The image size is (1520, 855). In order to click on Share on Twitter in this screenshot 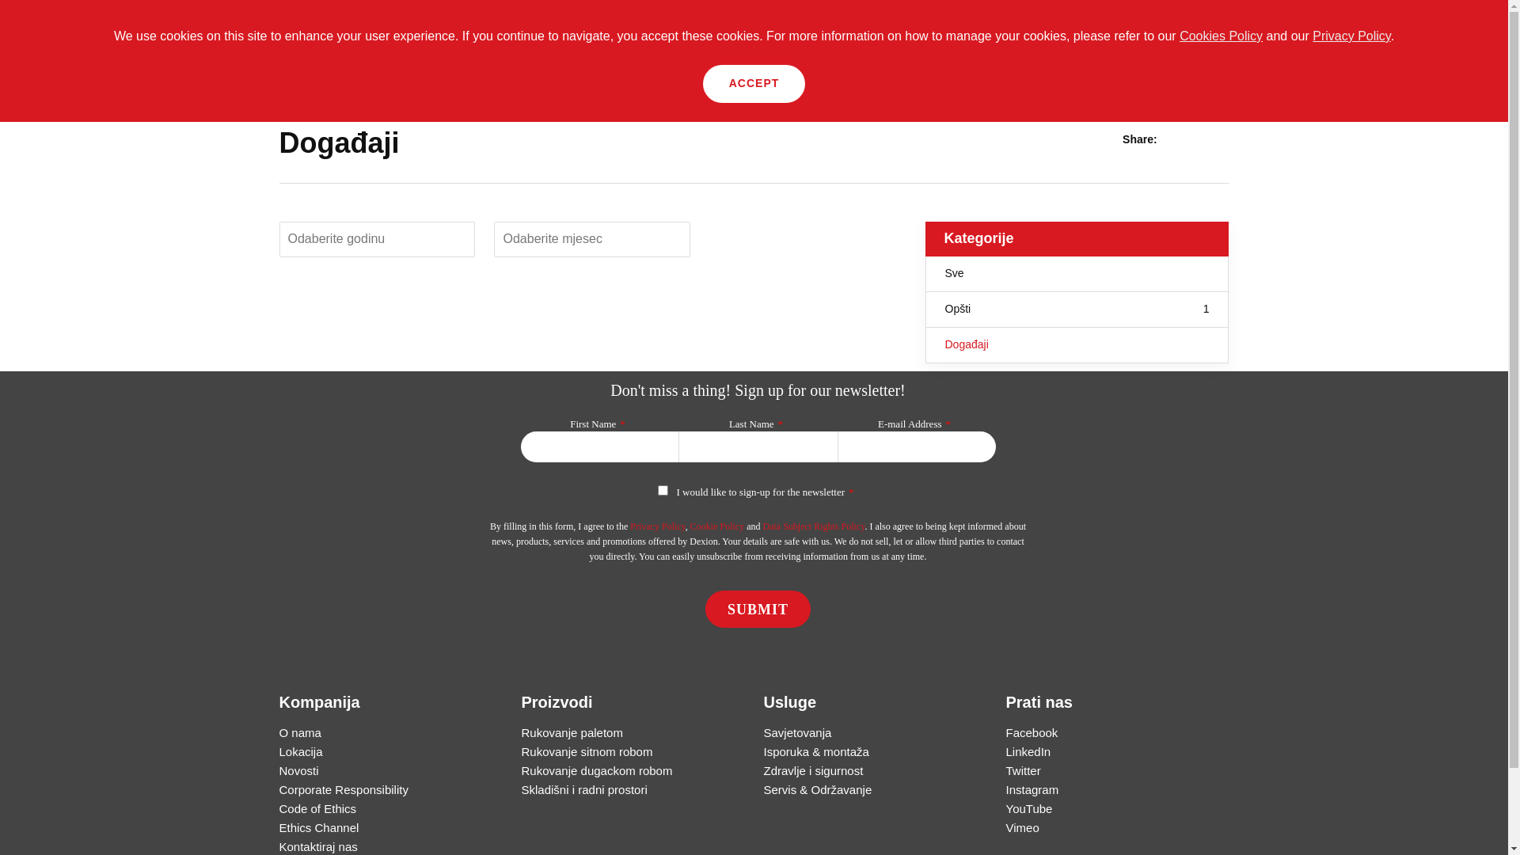, I will do `click(1199, 139)`.